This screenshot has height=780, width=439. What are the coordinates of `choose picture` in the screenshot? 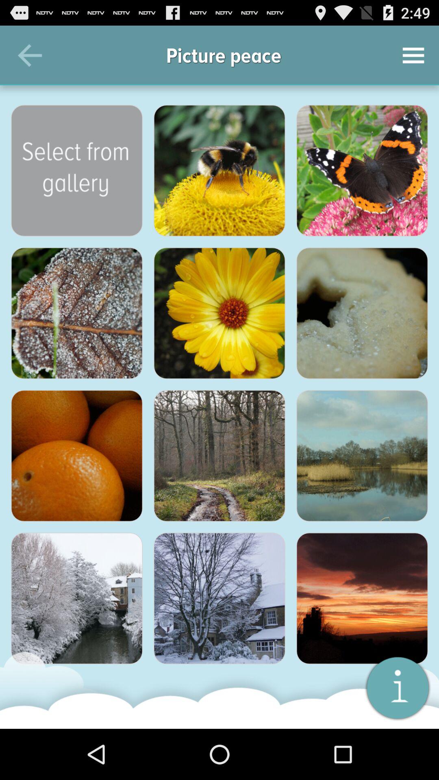 It's located at (219, 456).